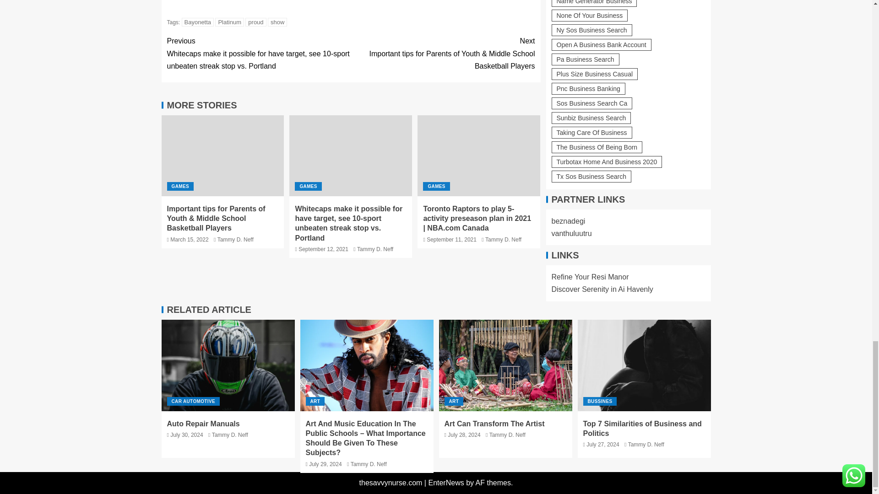  What do you see at coordinates (644, 365) in the screenshot?
I see `Top 7 Similarities of Business and Politics` at bounding box center [644, 365].